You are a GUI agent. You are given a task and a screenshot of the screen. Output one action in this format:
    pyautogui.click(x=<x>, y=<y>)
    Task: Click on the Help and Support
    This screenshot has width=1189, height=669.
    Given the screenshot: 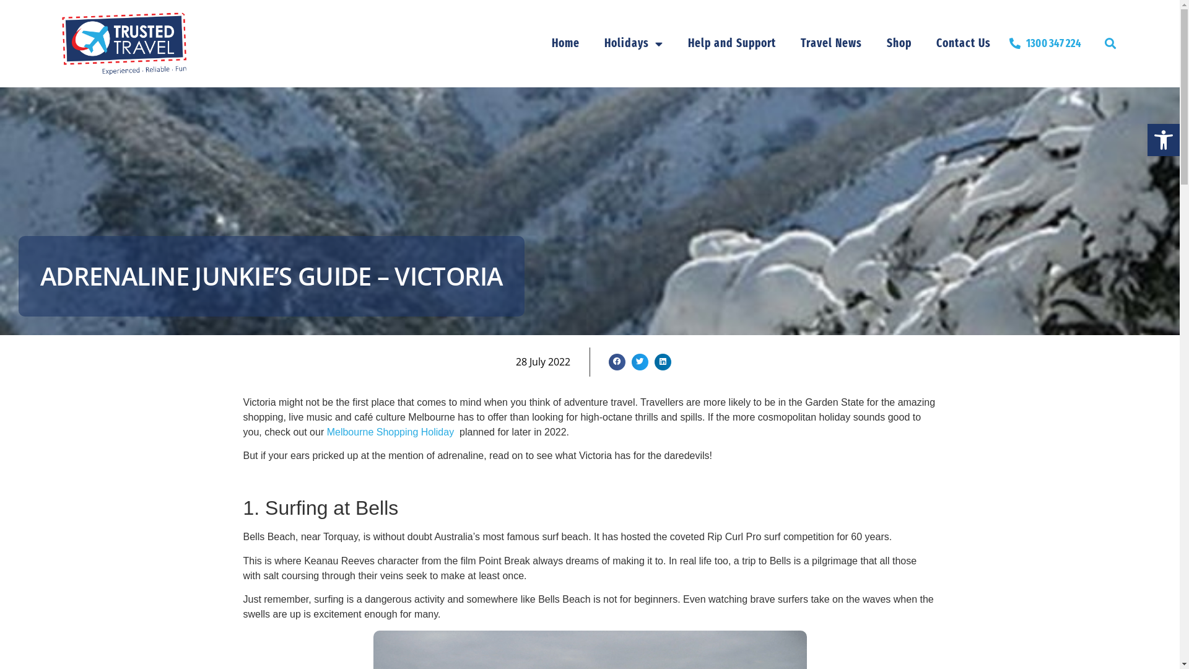 What is the action you would take?
    pyautogui.click(x=732, y=43)
    